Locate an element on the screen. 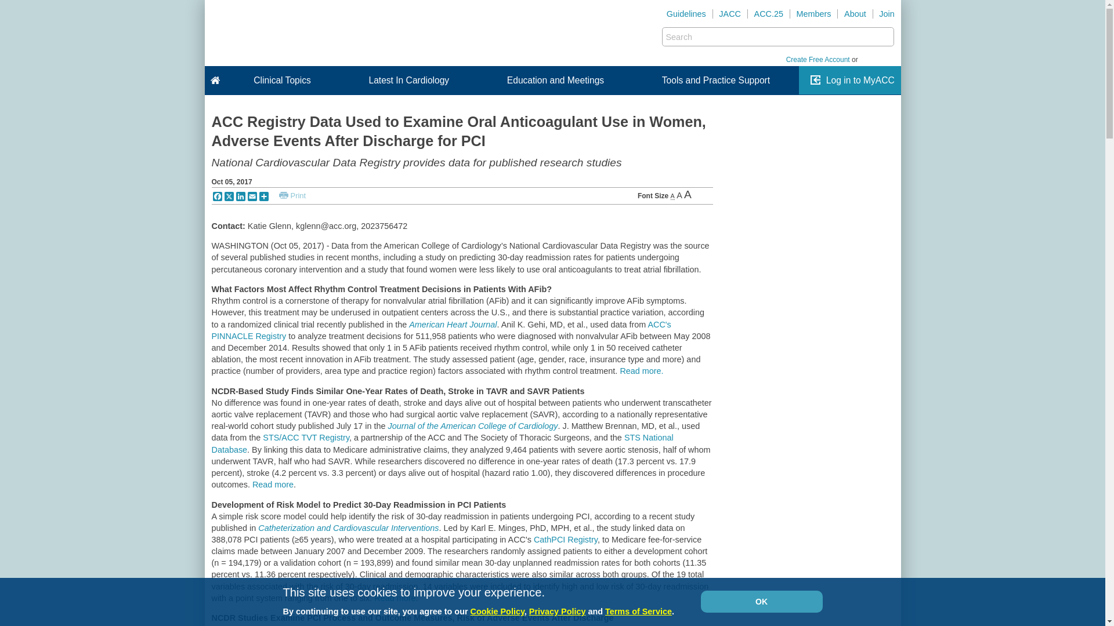  Join is located at coordinates (887, 14).